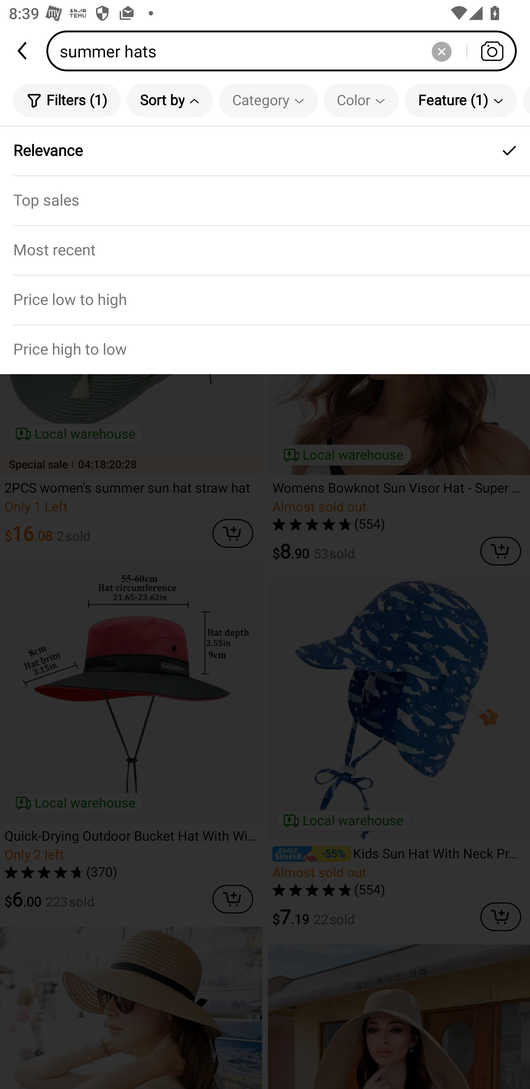  Describe the element at coordinates (492, 51) in the screenshot. I see `Search by photo` at that location.